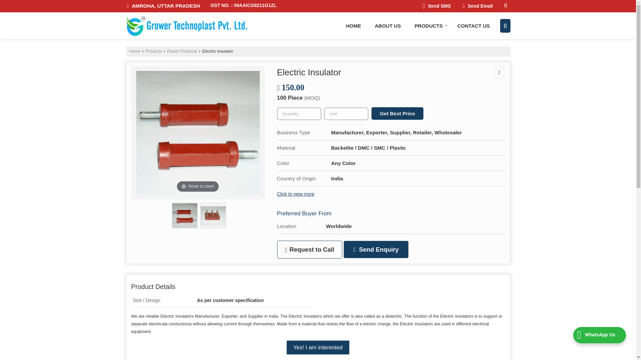  What do you see at coordinates (353, 26) in the screenshot?
I see `HOME` at bounding box center [353, 26].